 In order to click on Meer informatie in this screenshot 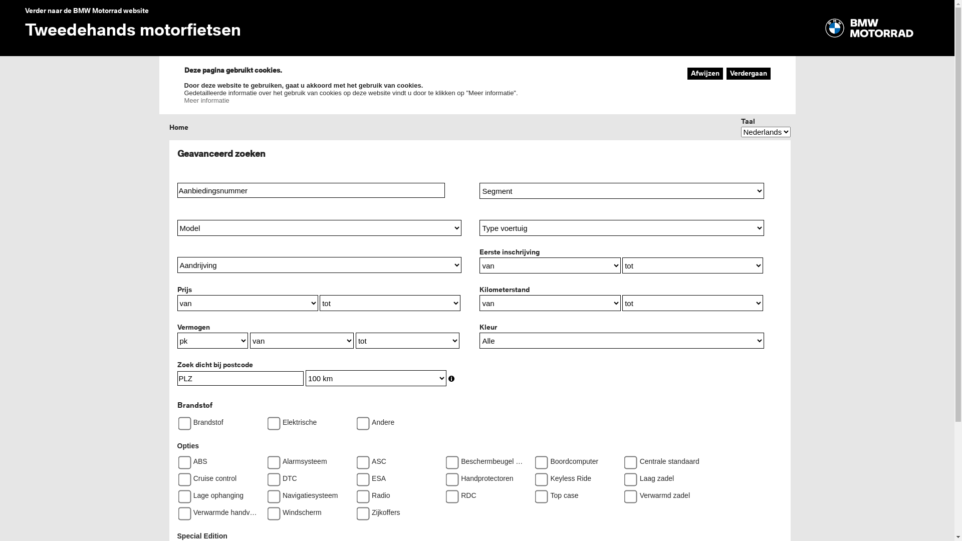, I will do `click(207, 100)`.